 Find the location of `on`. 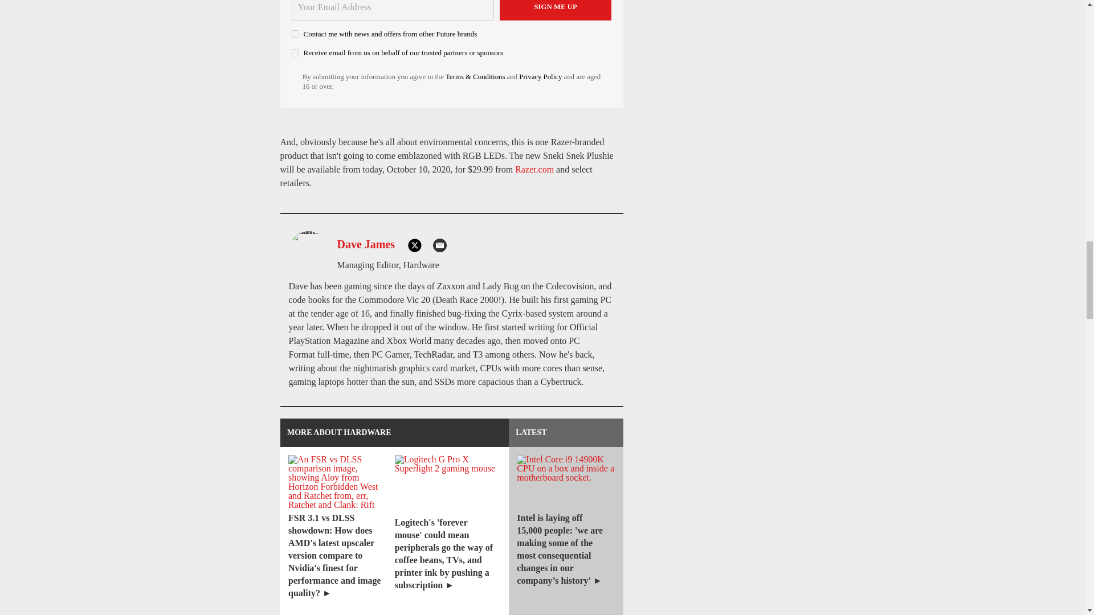

on is located at coordinates (295, 33).